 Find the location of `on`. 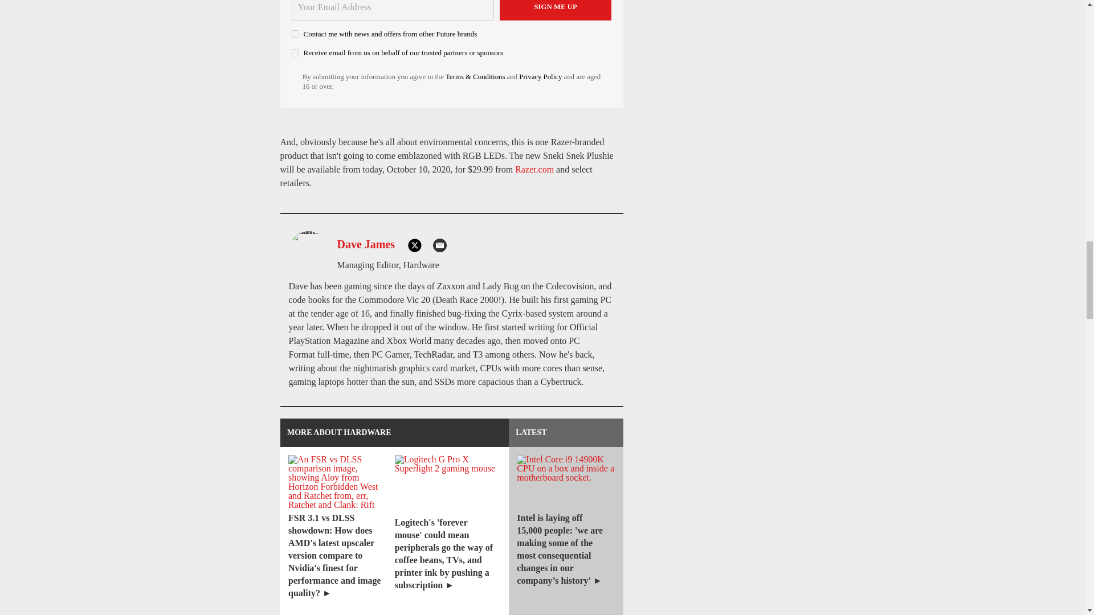

on is located at coordinates (295, 33).